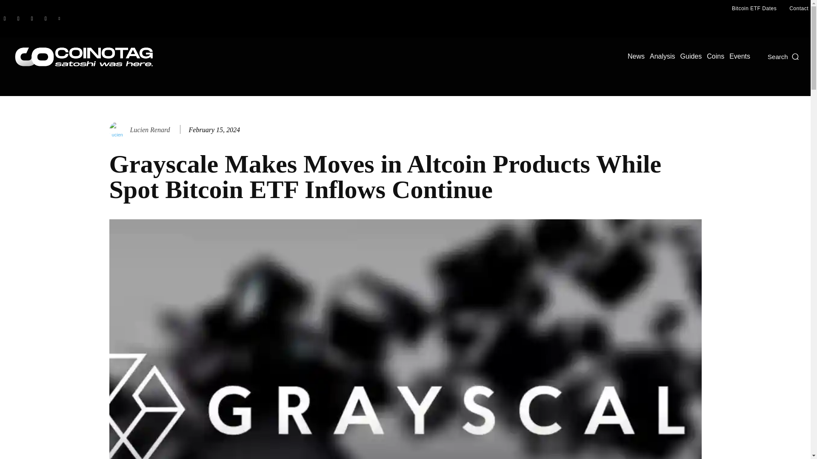 Image resolution: width=817 pixels, height=459 pixels. I want to click on Lucien Renard, so click(118, 130).